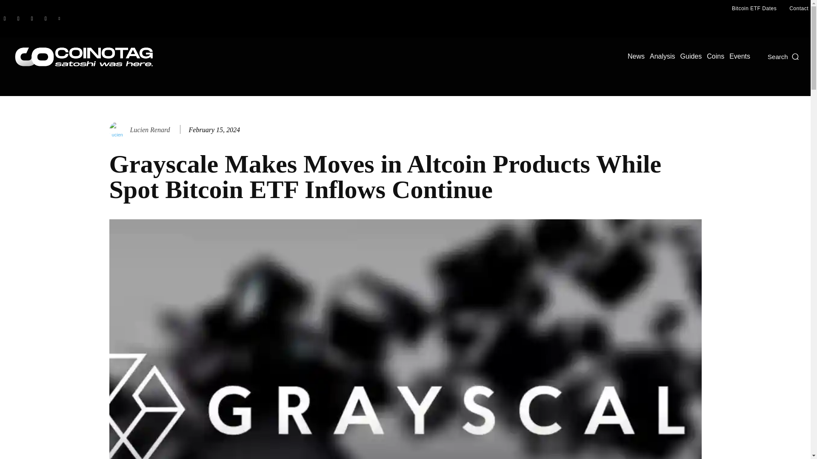 Image resolution: width=817 pixels, height=459 pixels. I want to click on Lucien Renard, so click(118, 130).